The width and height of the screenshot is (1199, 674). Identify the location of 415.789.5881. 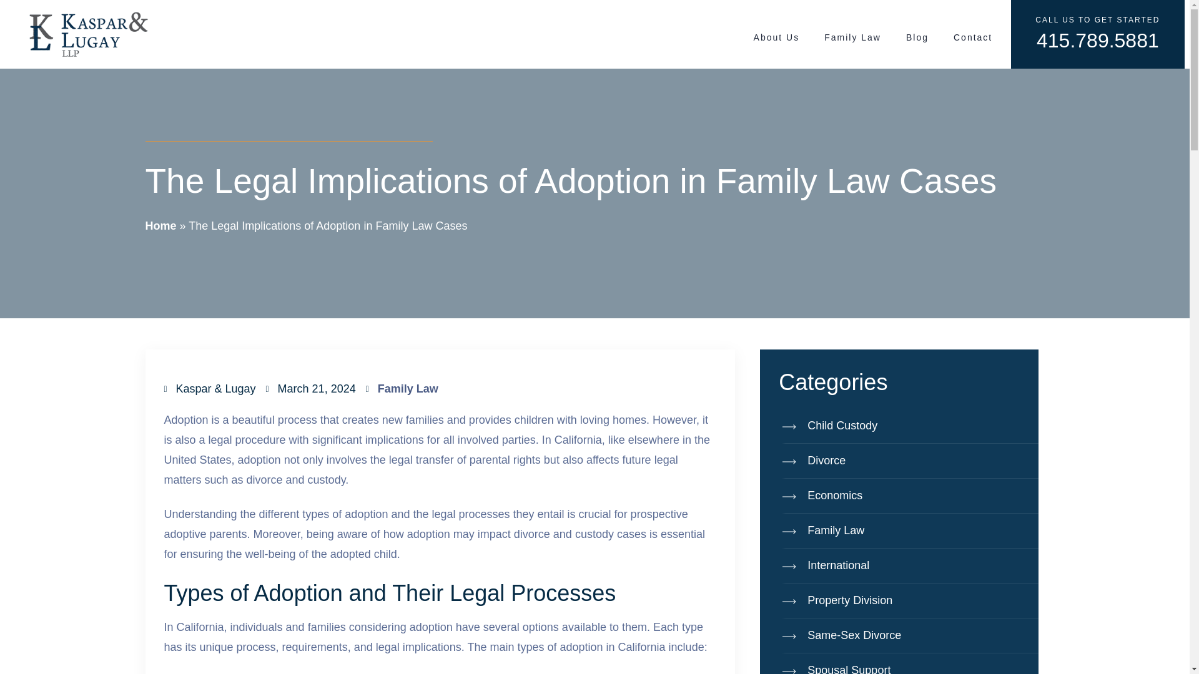
(1098, 40).